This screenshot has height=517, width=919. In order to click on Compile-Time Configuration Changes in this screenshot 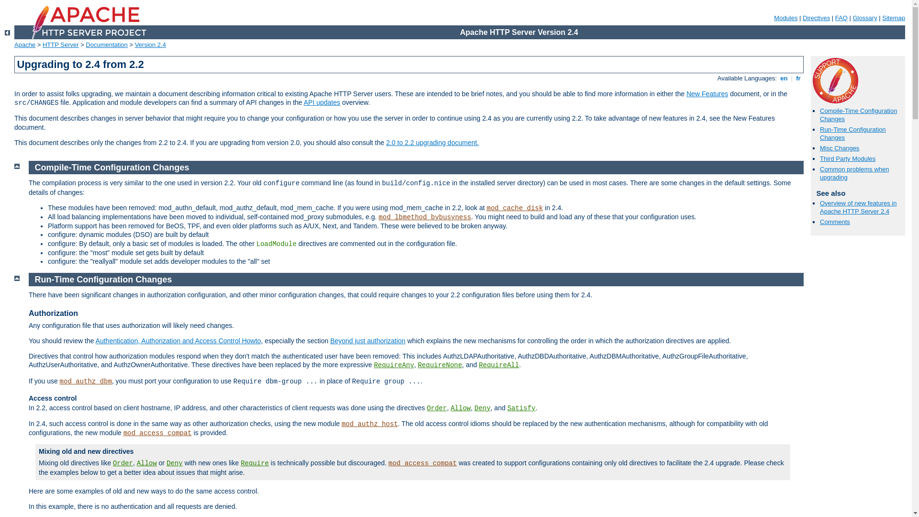, I will do `click(112, 168)`.